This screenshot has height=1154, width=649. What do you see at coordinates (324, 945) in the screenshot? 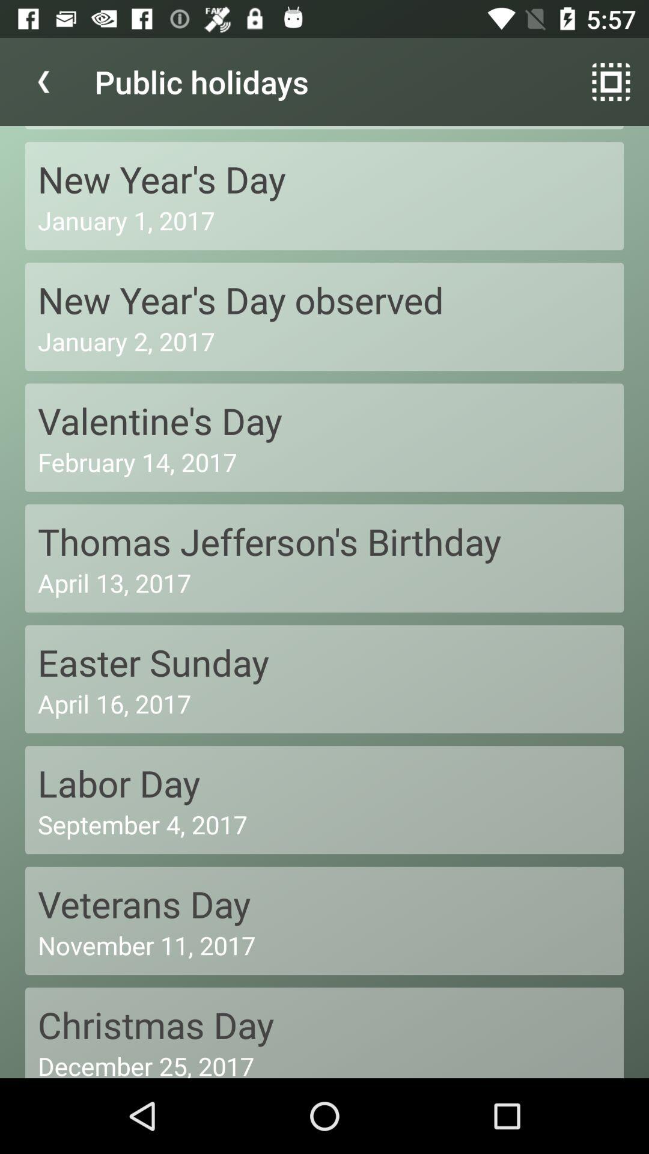
I see `press november 11, 2017 icon` at bounding box center [324, 945].